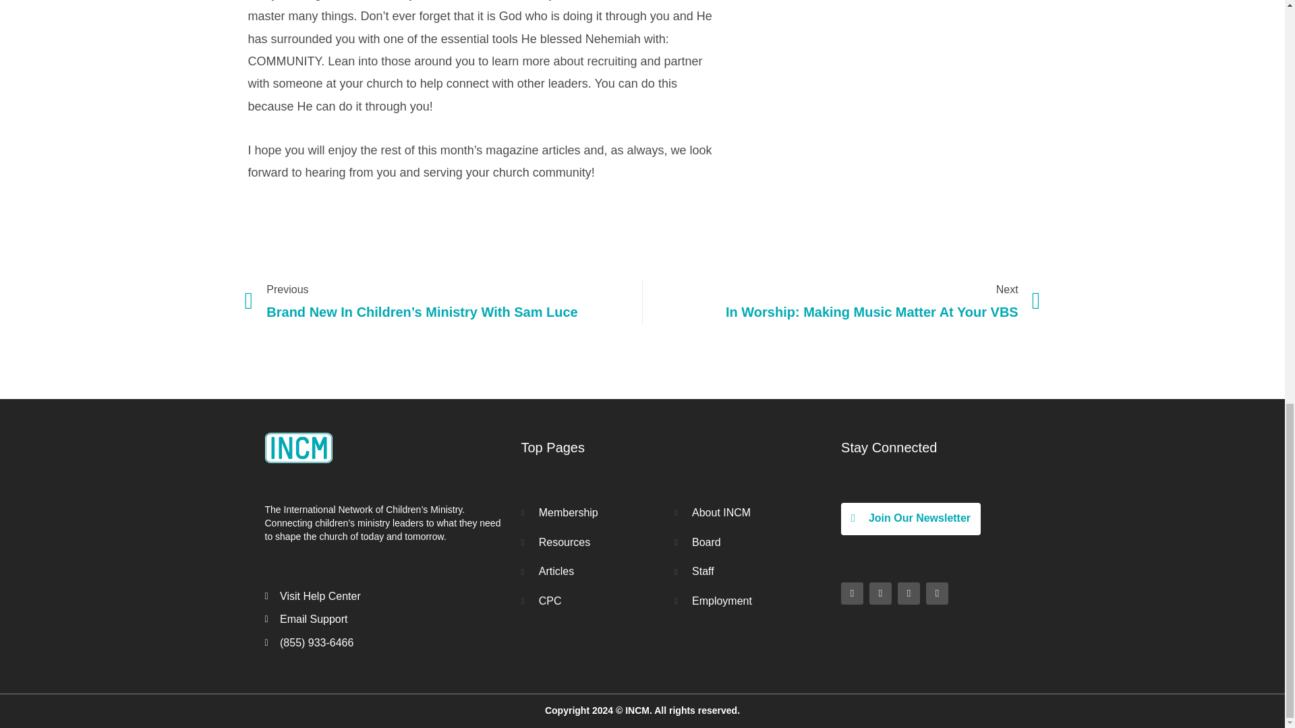 This screenshot has height=728, width=1295. Describe the element at coordinates (596, 601) in the screenshot. I see `CPC` at that location.